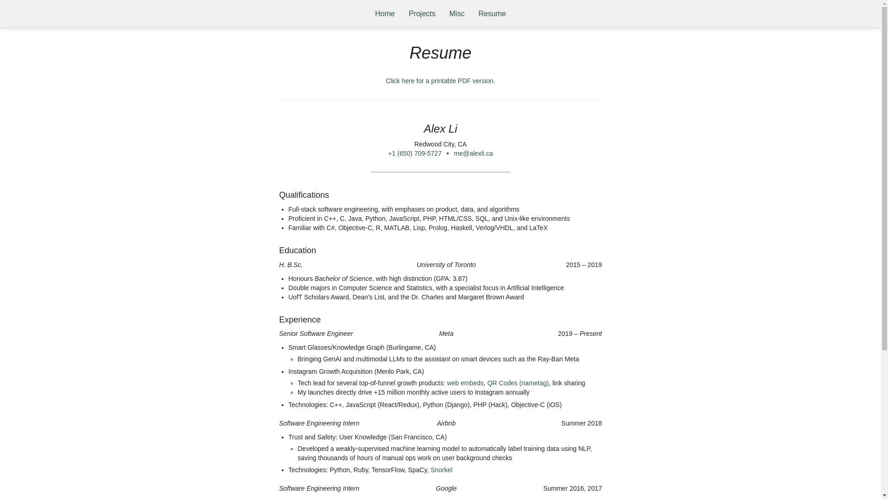 Image resolution: width=888 pixels, height=499 pixels. Describe the element at coordinates (492, 14) in the screenshot. I see `Resume` at that location.